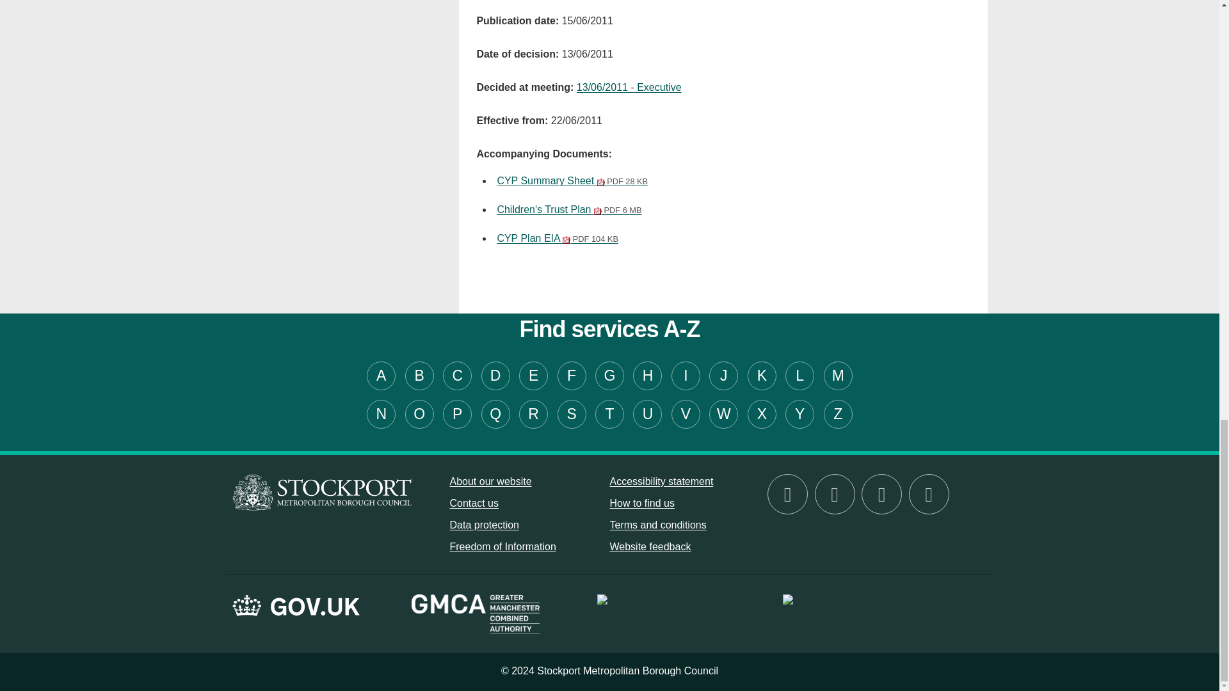 The width and height of the screenshot is (1229, 691). Describe the element at coordinates (457, 376) in the screenshot. I see `C` at that location.